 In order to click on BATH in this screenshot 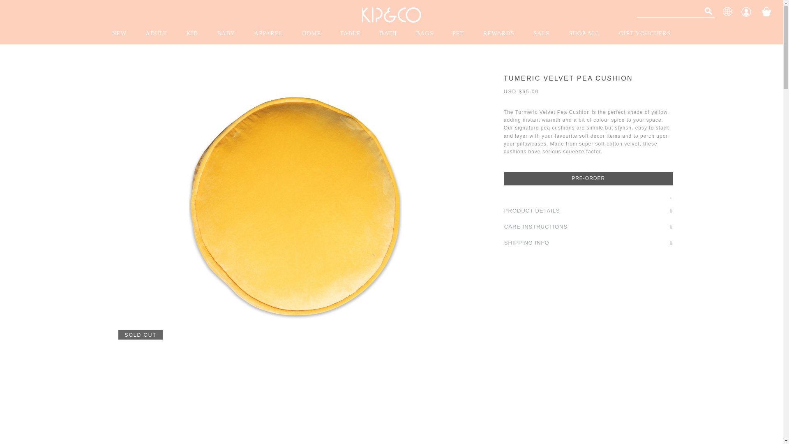, I will do `click(388, 34)`.